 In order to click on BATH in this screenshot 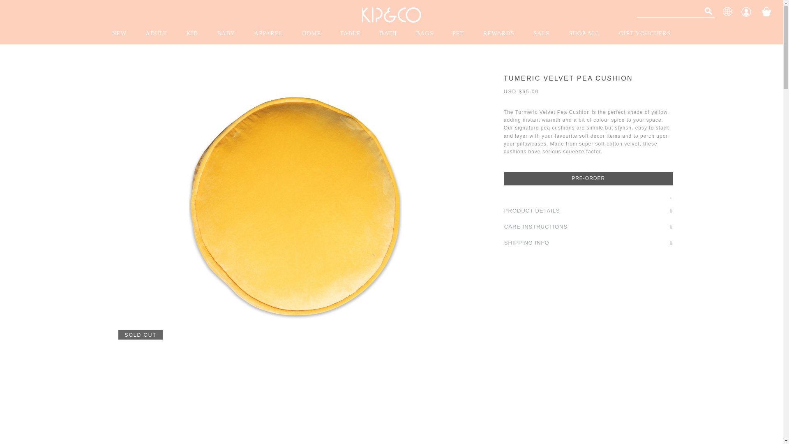, I will do `click(388, 34)`.